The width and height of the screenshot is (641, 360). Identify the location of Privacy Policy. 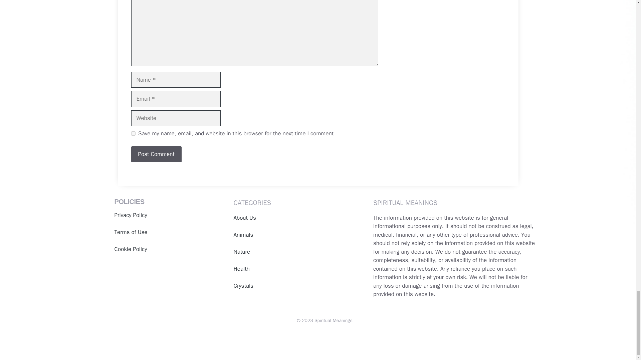
(130, 215).